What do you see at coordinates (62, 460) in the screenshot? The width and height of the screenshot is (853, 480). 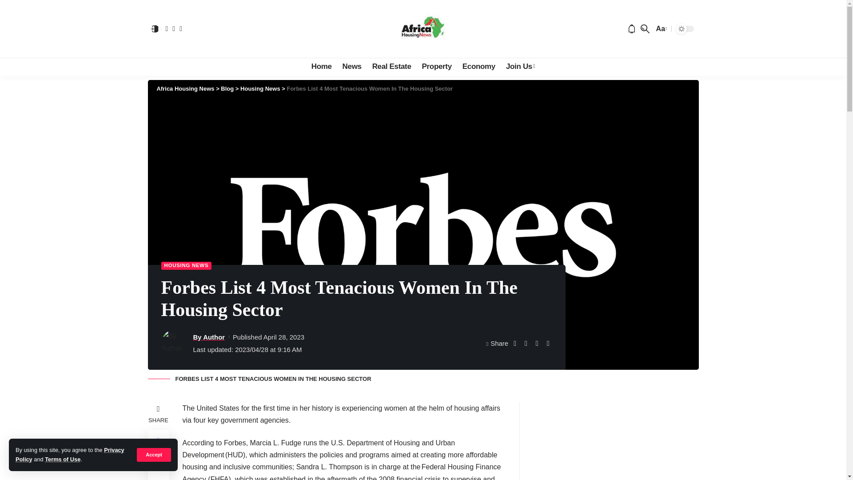 I see `Terms of Use` at bounding box center [62, 460].